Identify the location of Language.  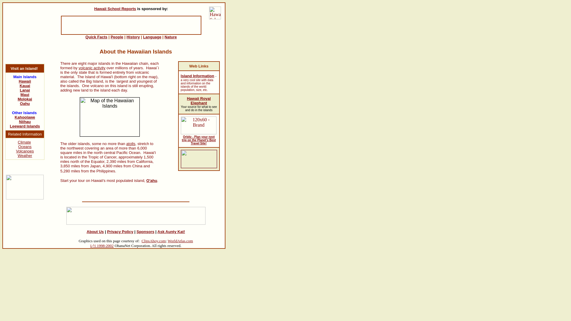
(152, 37).